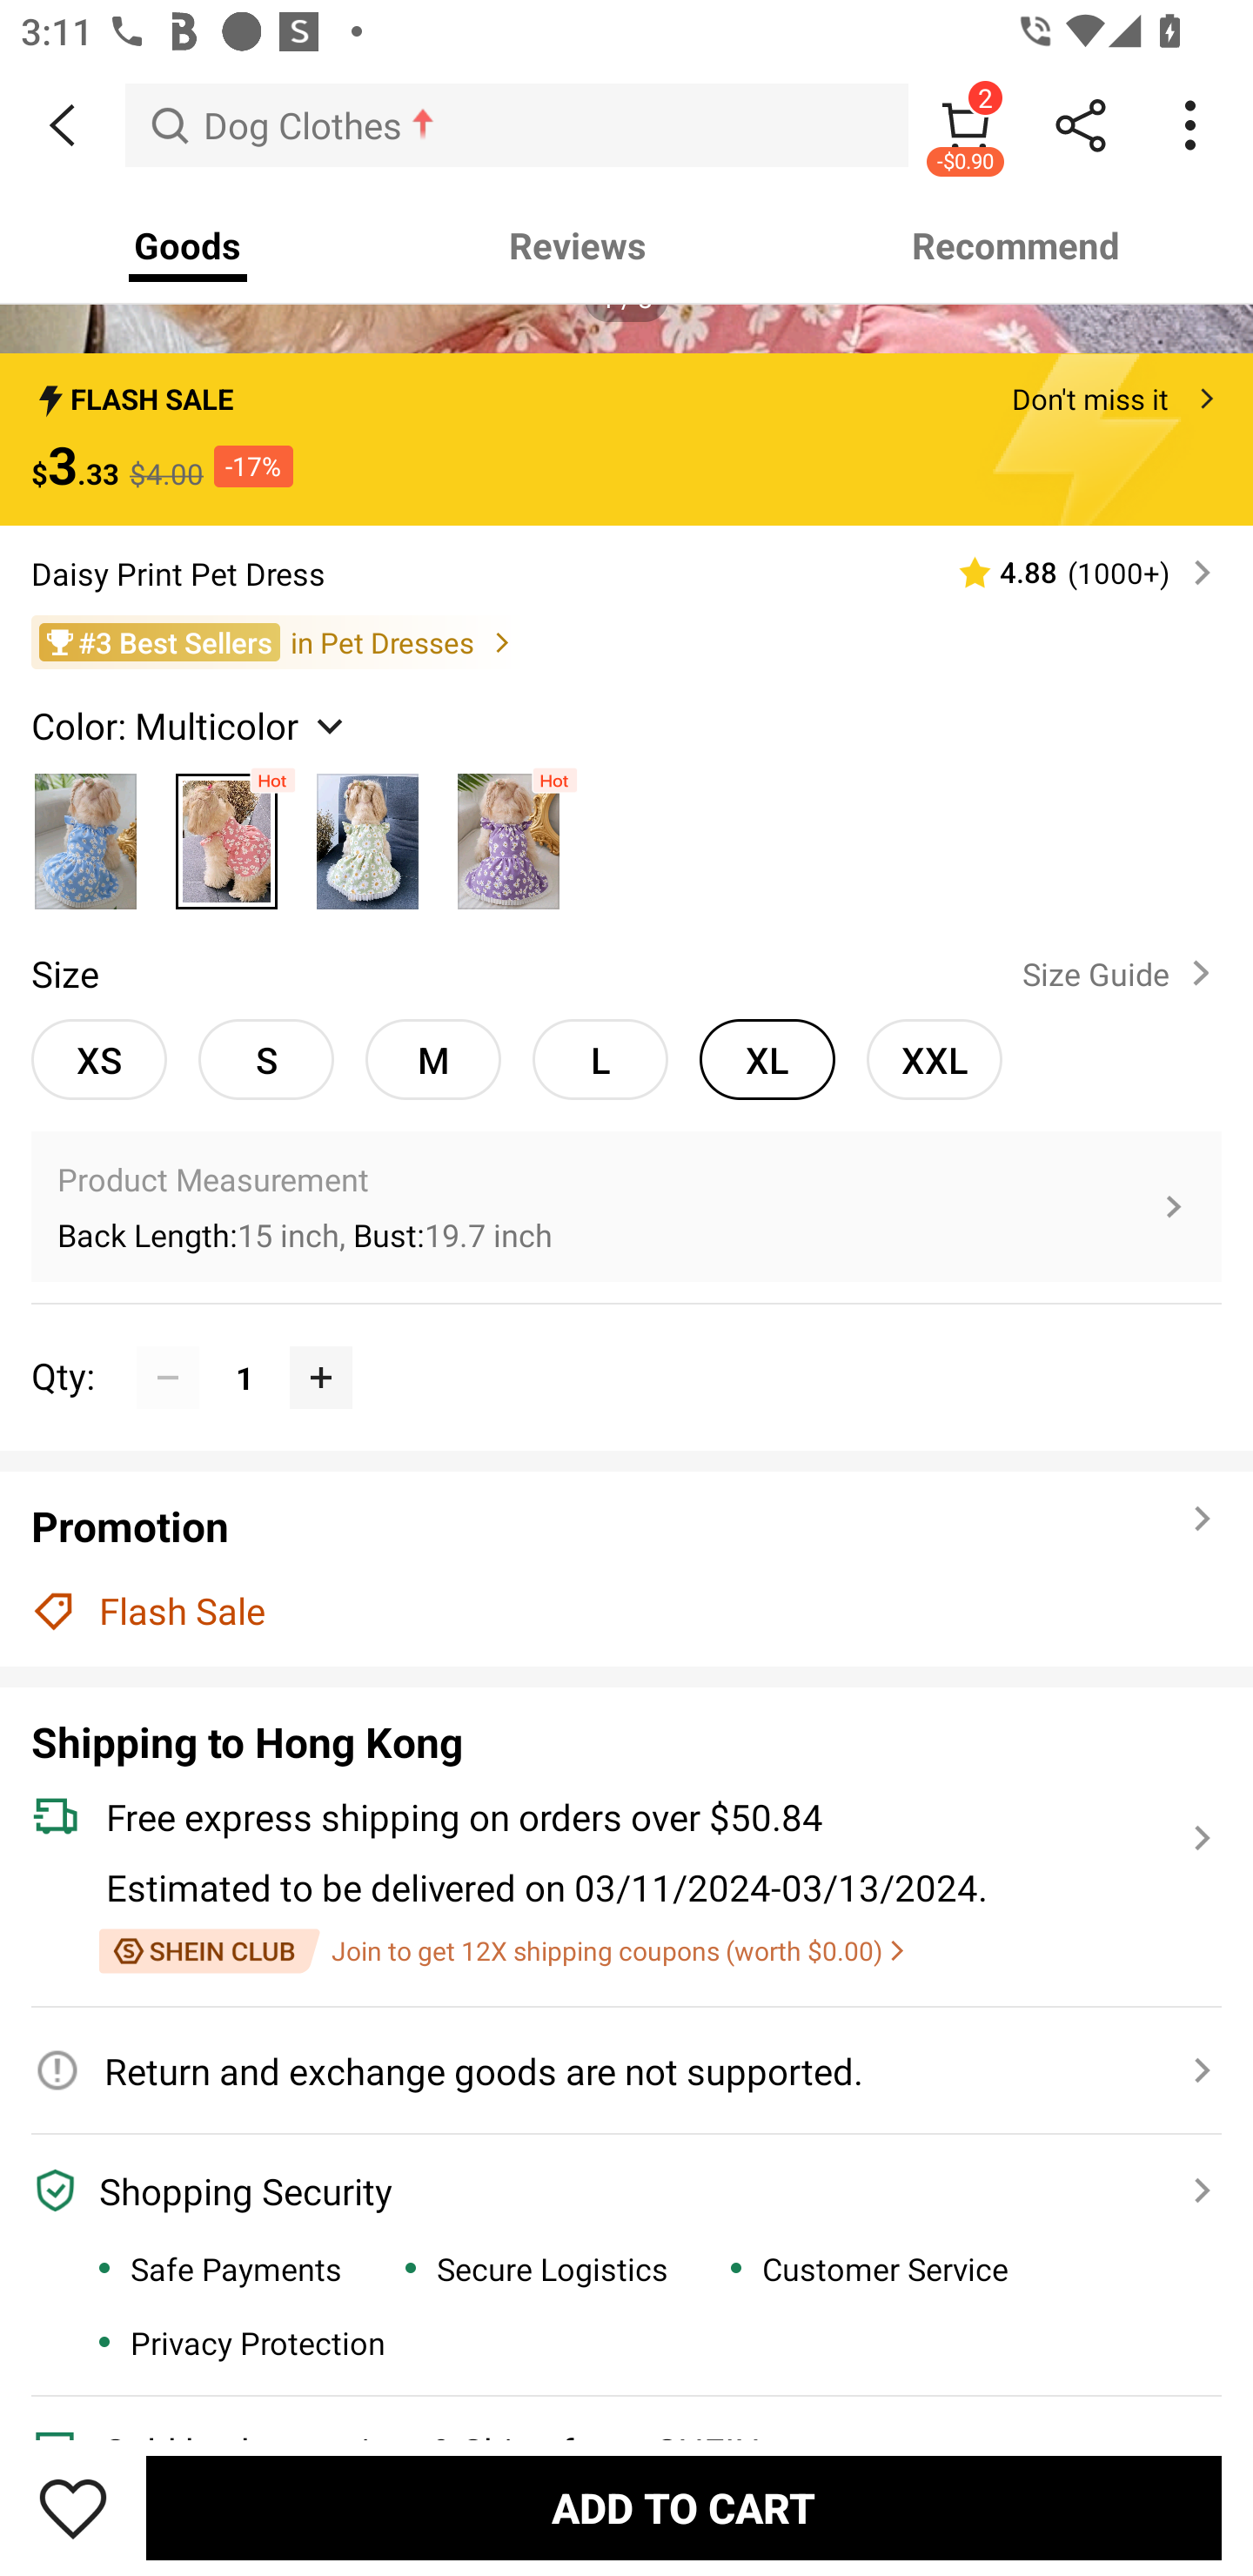 The width and height of the screenshot is (1253, 2576). What do you see at coordinates (517, 124) in the screenshot?
I see `Dog Clothes` at bounding box center [517, 124].